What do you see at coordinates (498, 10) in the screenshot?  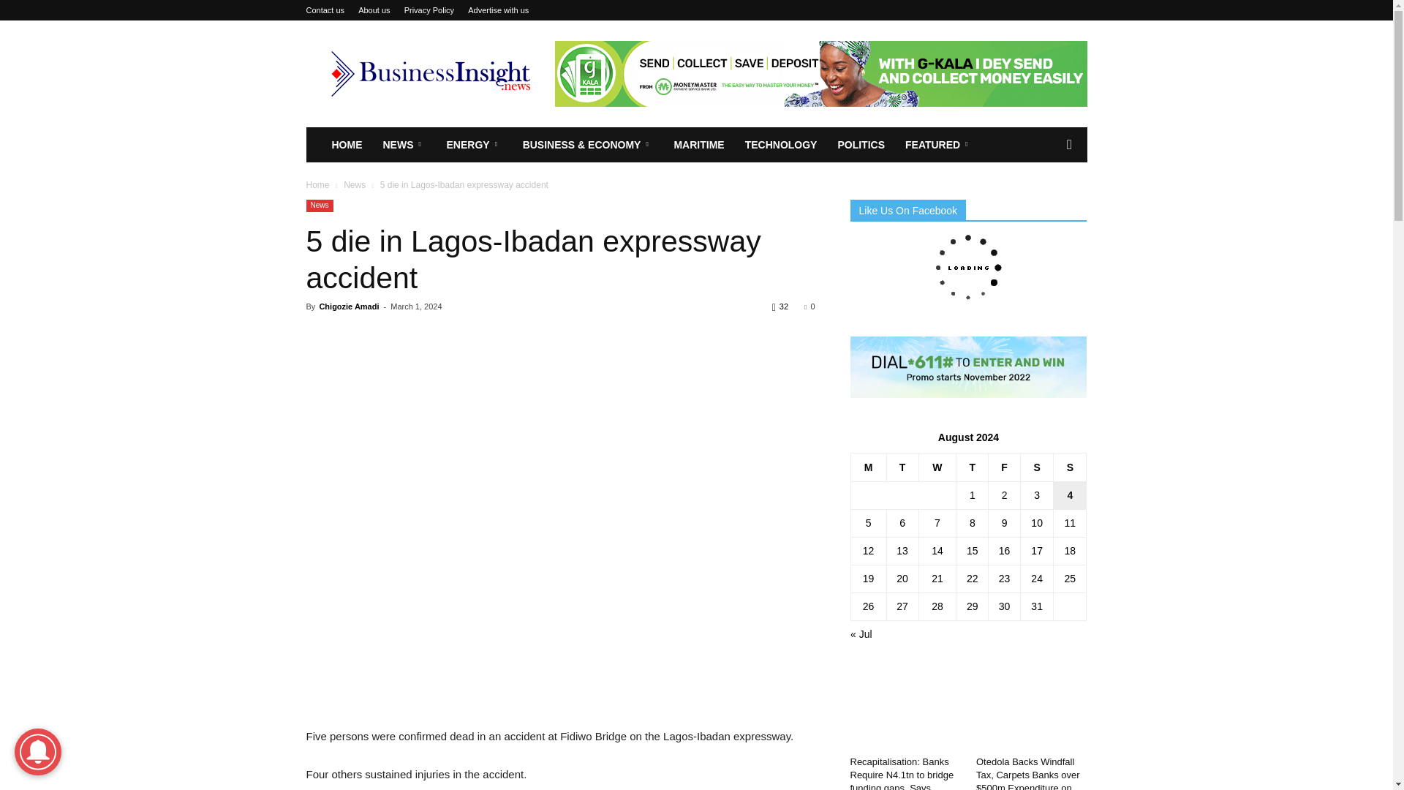 I see `Advertise with us` at bounding box center [498, 10].